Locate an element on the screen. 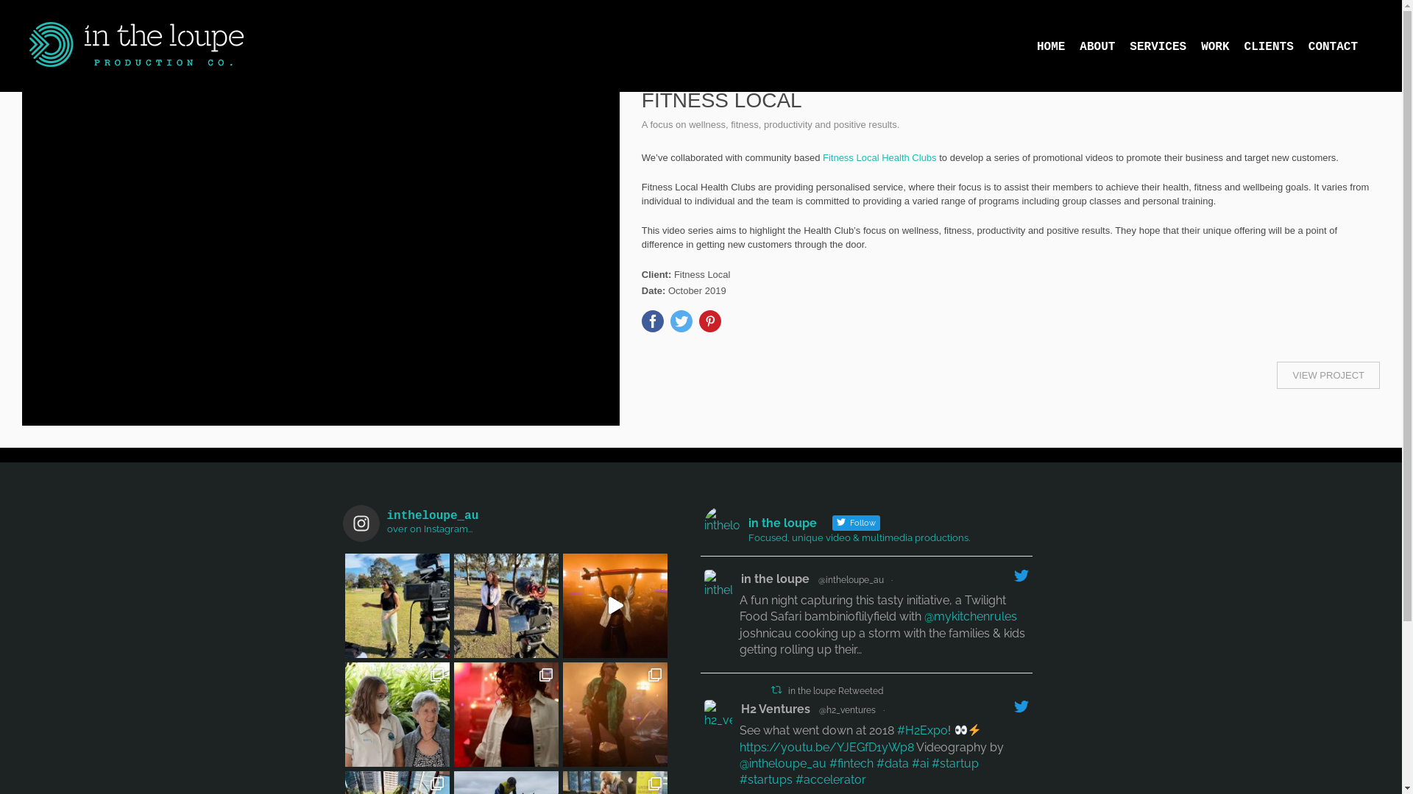 The width and height of the screenshot is (1413, 794). @intheloupe_au is located at coordinates (851, 580).